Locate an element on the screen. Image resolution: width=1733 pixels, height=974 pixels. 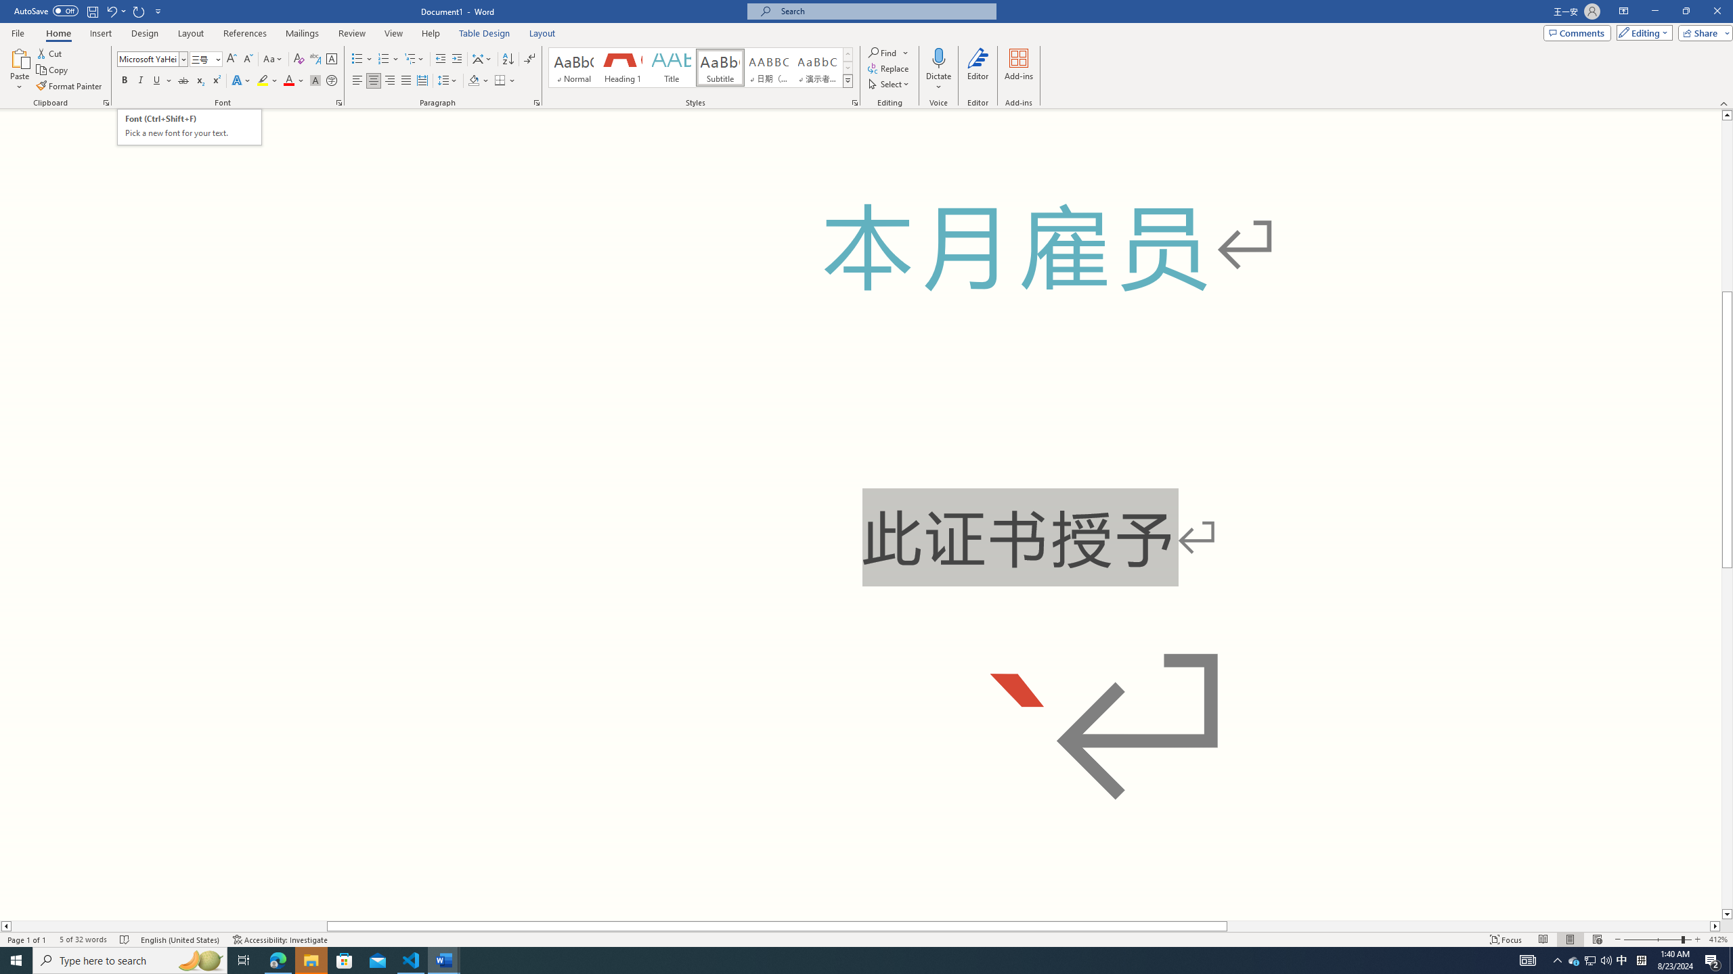
Font Color Red is located at coordinates (288, 81).